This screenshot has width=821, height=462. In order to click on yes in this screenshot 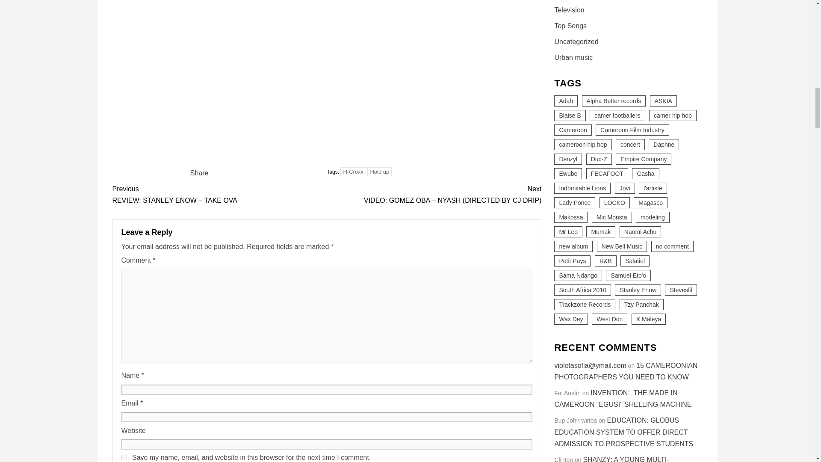, I will do `click(124, 457)`.